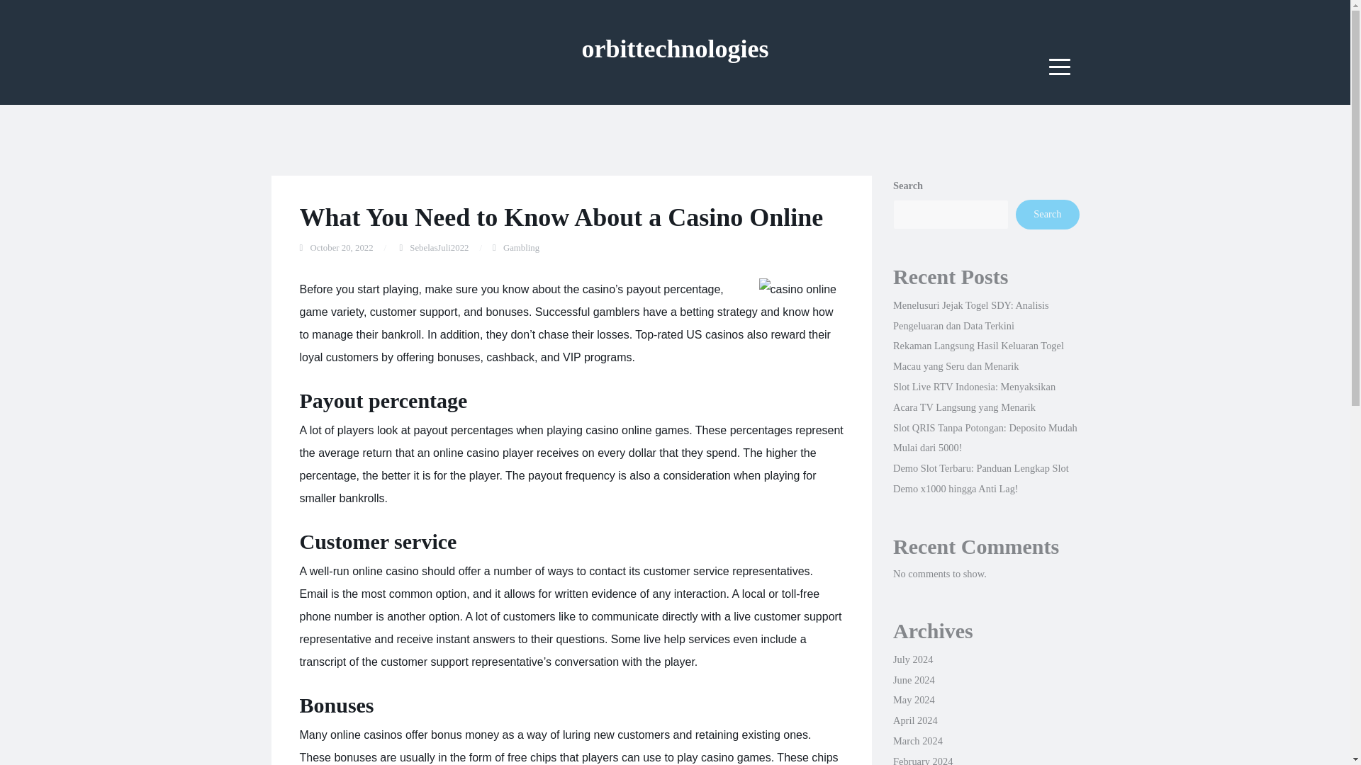  Describe the element at coordinates (342, 248) in the screenshot. I see `October 20, 2022` at that location.